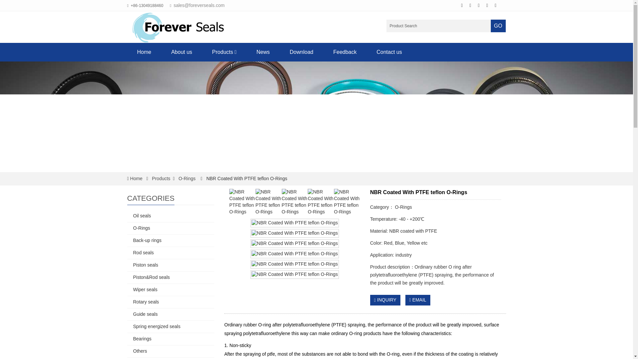 The width and height of the screenshot is (638, 359). Describe the element at coordinates (144, 52) in the screenshot. I see `Home` at that location.